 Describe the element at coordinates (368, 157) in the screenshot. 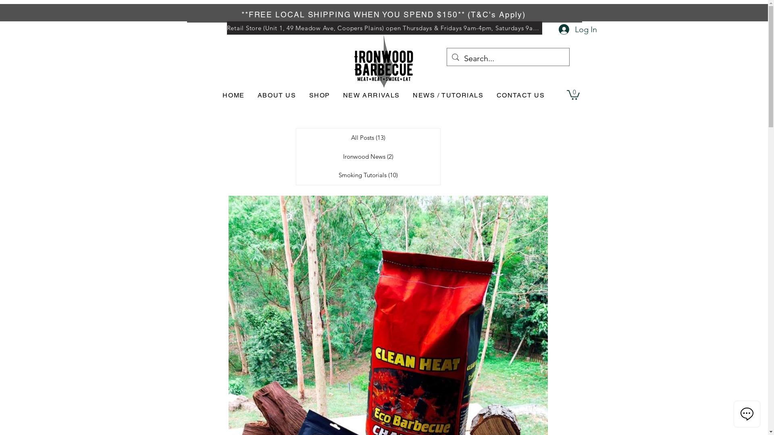

I see `Ironwood News (2)` at that location.